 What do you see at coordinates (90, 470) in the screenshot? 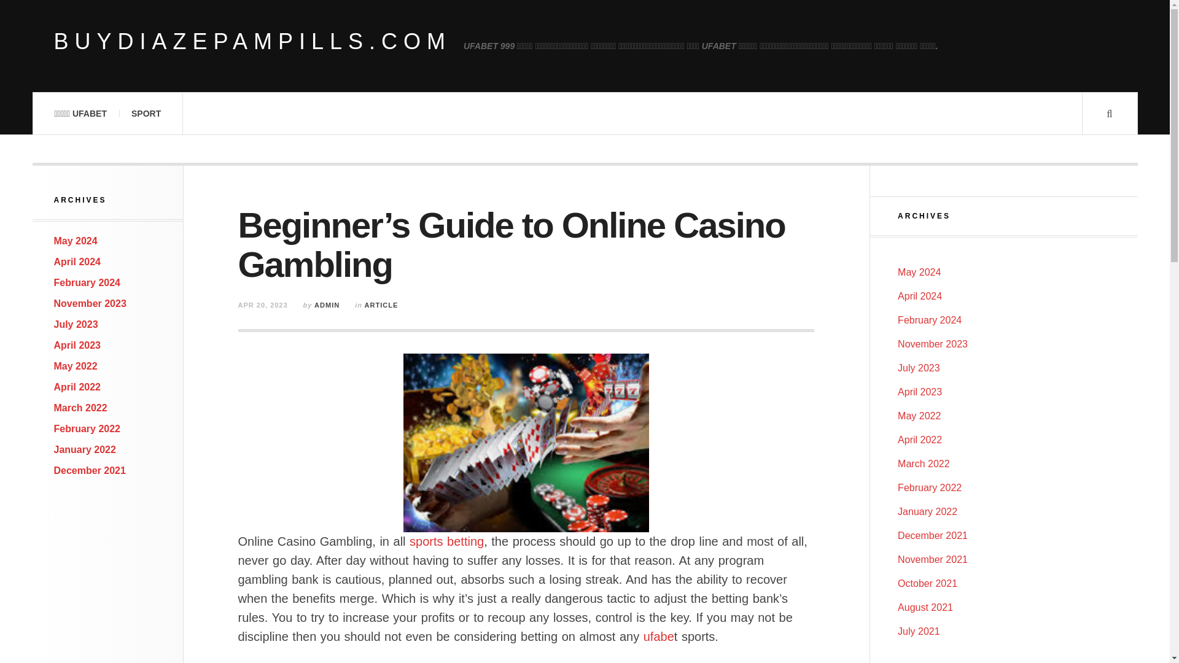
I see `December 2021` at bounding box center [90, 470].